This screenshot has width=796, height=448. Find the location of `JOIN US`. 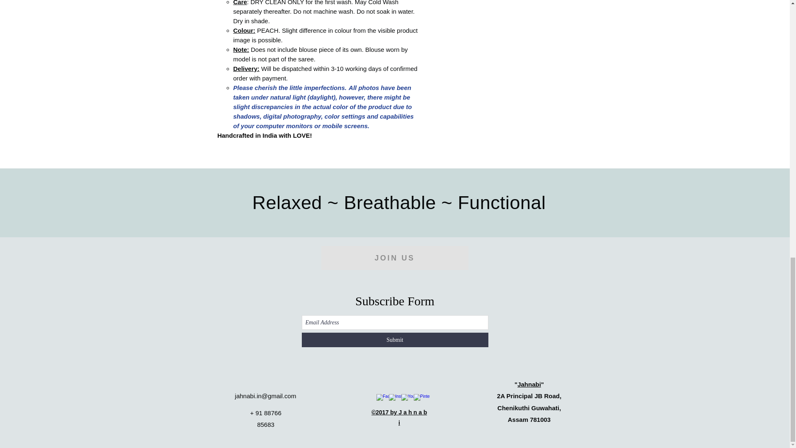

JOIN US is located at coordinates (394, 258).